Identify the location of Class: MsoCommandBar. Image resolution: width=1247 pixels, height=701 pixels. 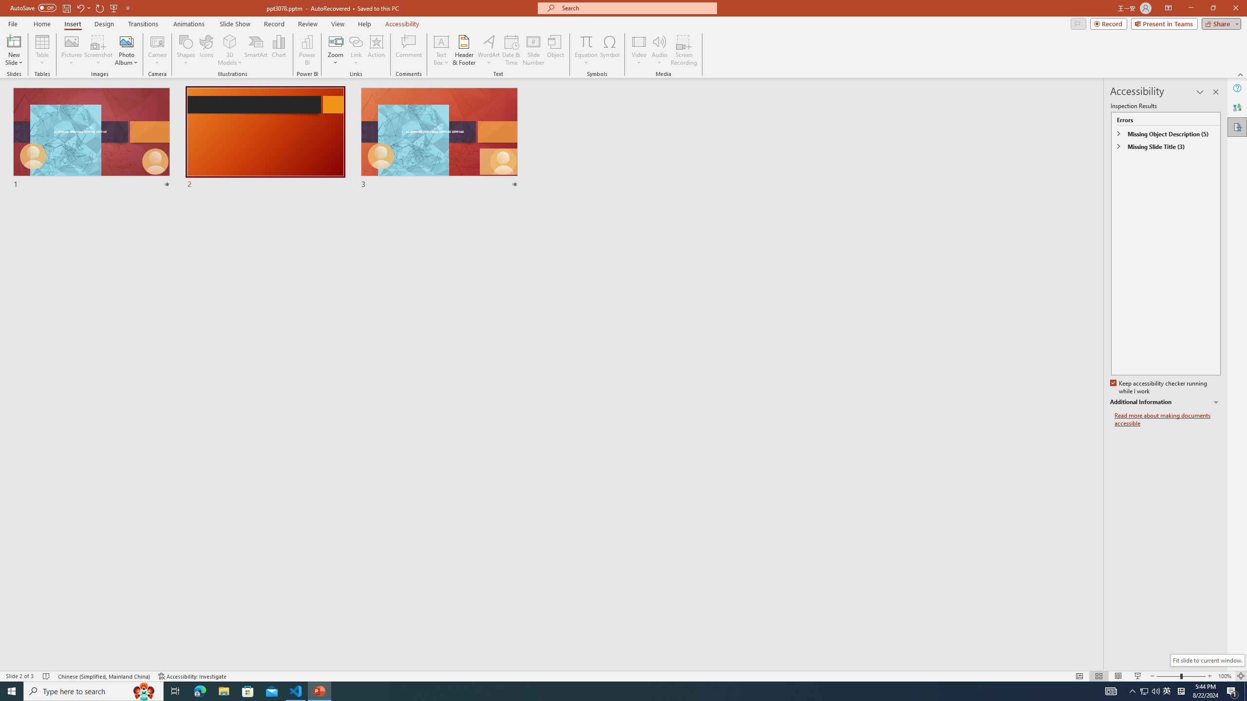
(623, 676).